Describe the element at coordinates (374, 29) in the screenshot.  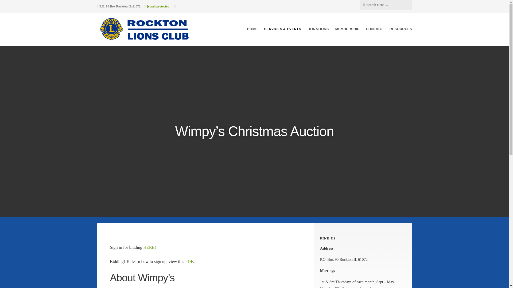
I see `CONTACT` at that location.